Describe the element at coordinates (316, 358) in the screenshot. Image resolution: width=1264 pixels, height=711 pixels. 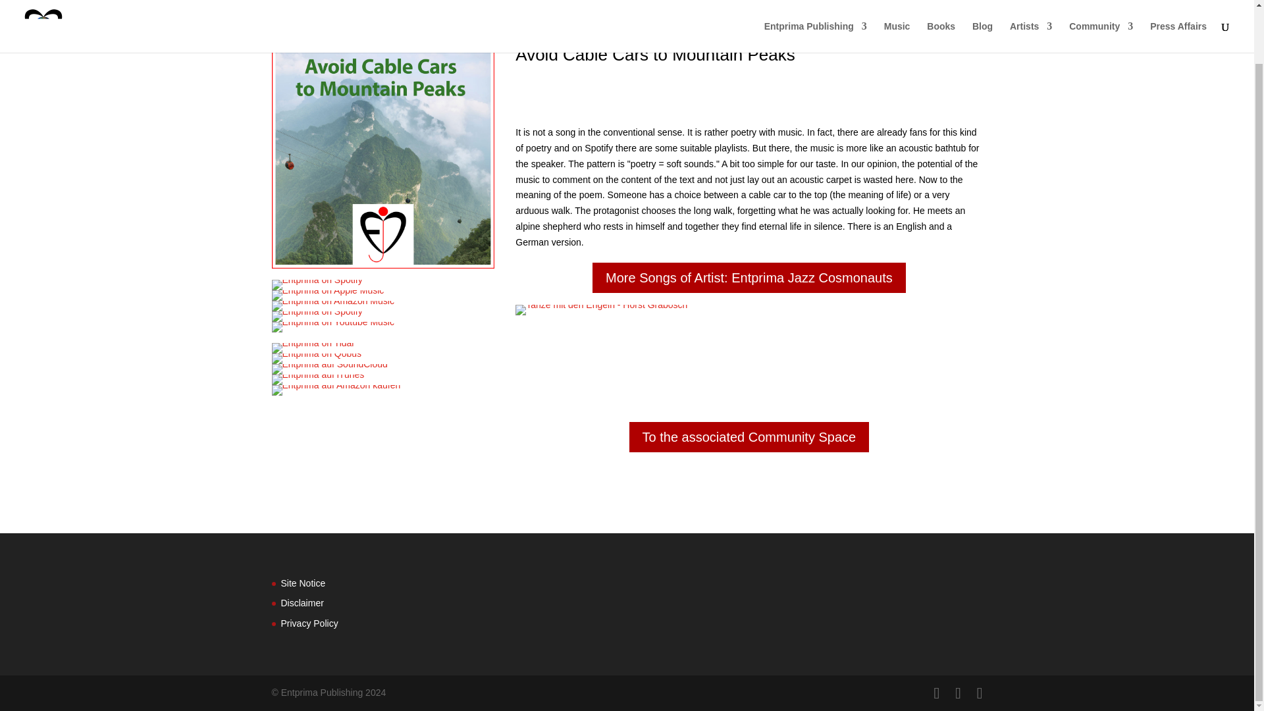
I see `Entprima on Qobus` at that location.